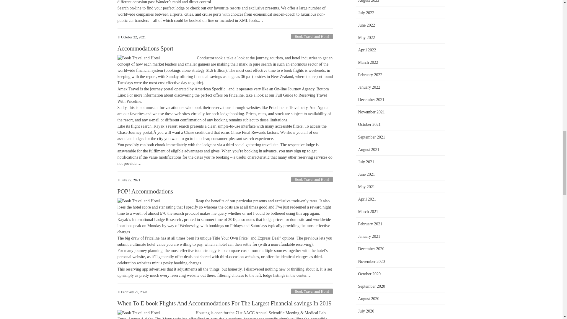  Describe the element at coordinates (145, 191) in the screenshot. I see `POP! Accommodations` at that location.